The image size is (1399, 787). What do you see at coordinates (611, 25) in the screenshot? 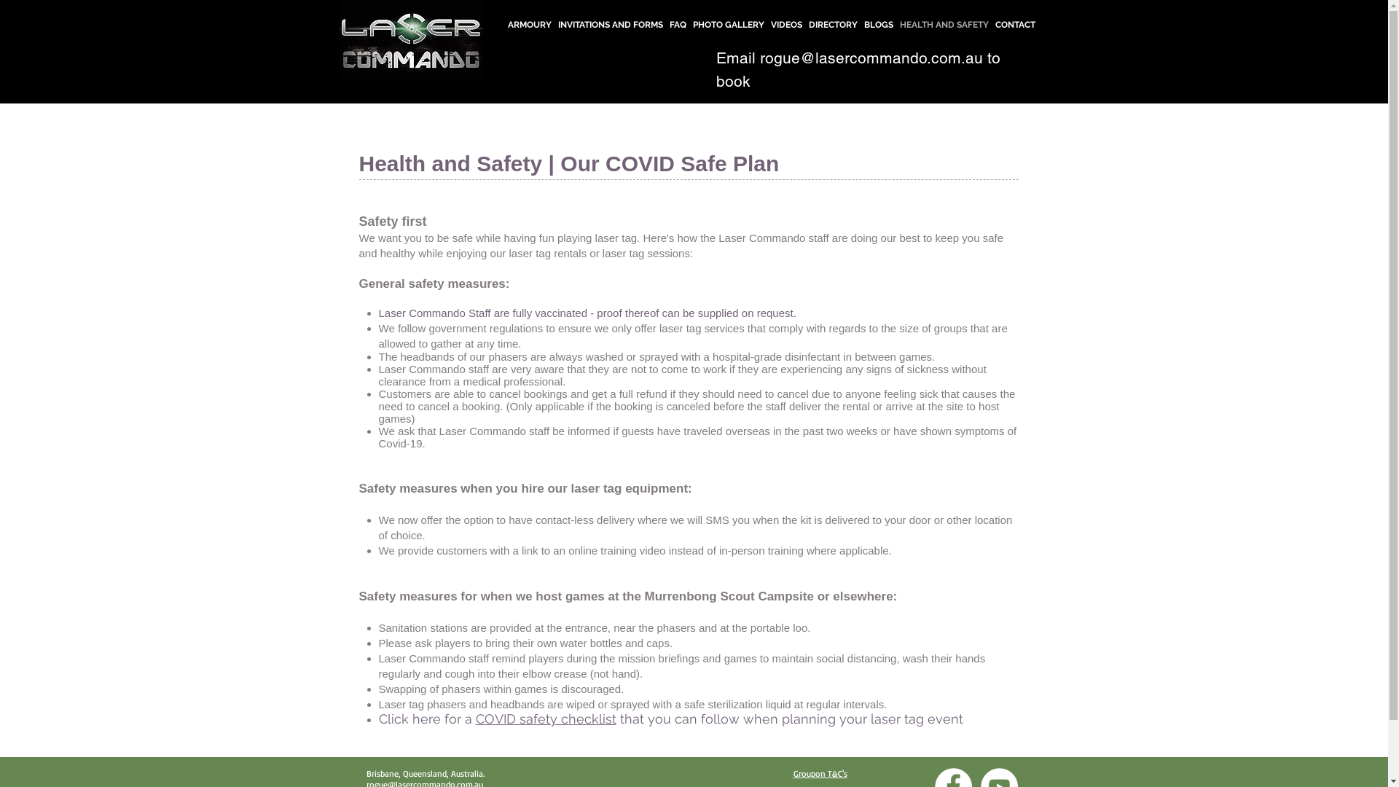
I see `INVITATIONS AND FORMS` at bounding box center [611, 25].